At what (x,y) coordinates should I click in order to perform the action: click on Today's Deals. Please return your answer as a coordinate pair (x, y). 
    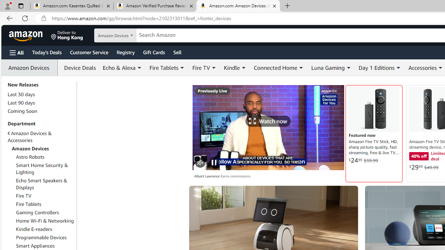
    Looking at the image, I should click on (47, 52).